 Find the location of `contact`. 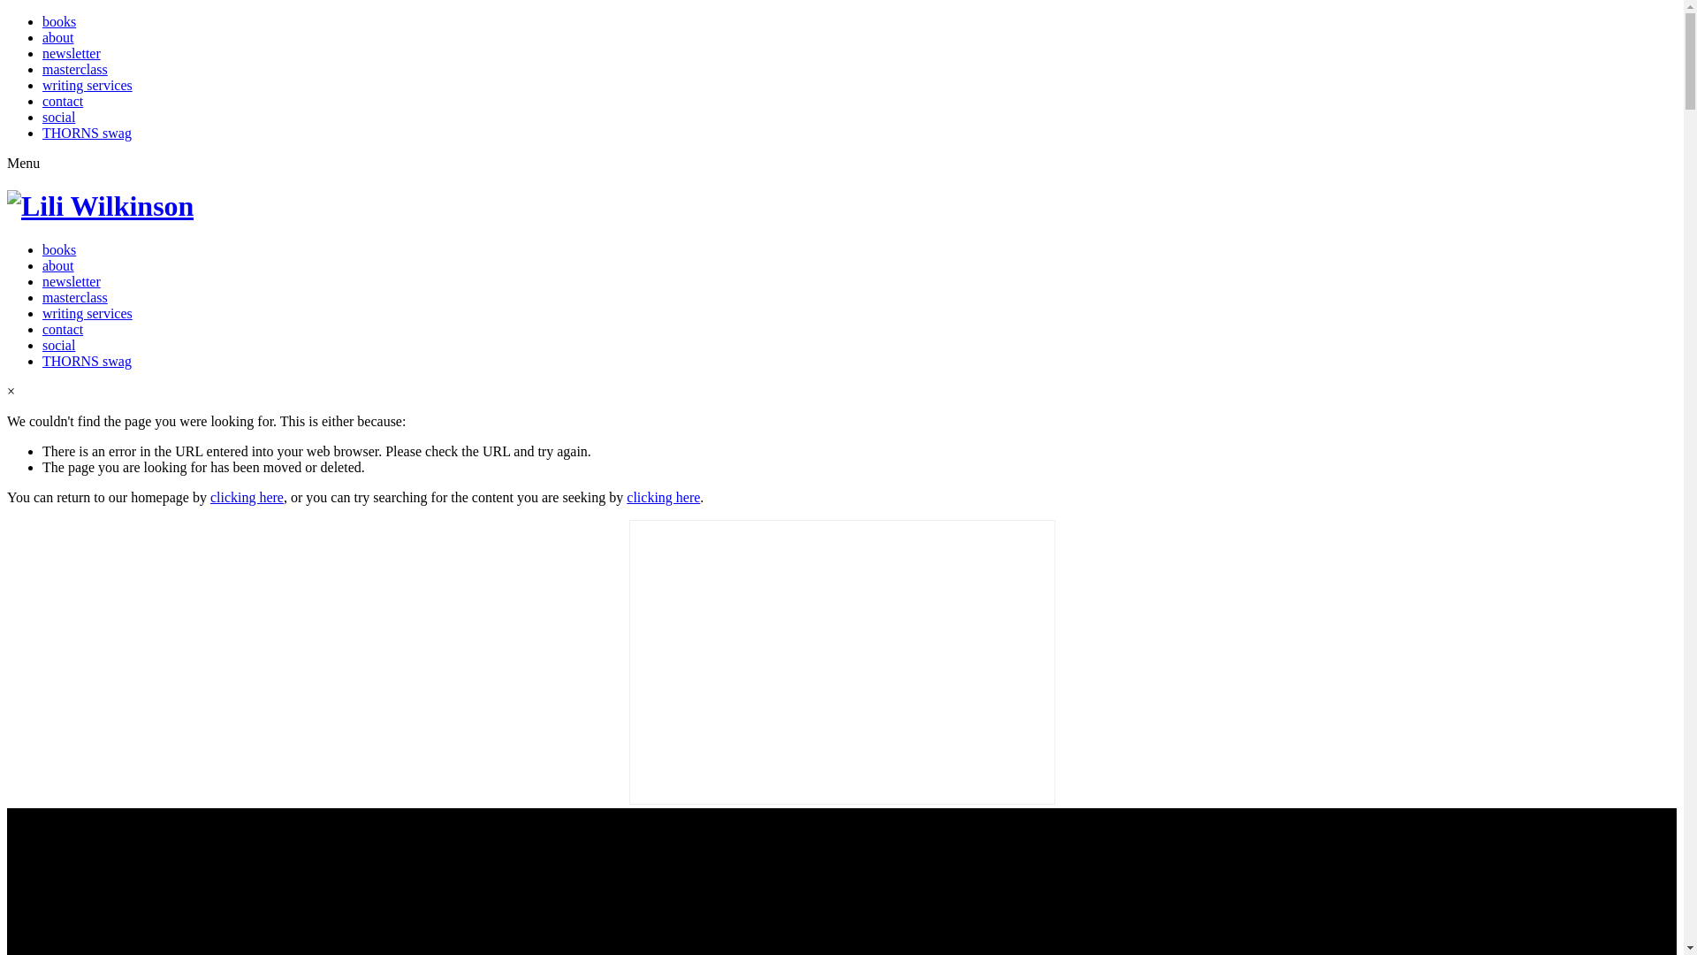

contact is located at coordinates (63, 101).